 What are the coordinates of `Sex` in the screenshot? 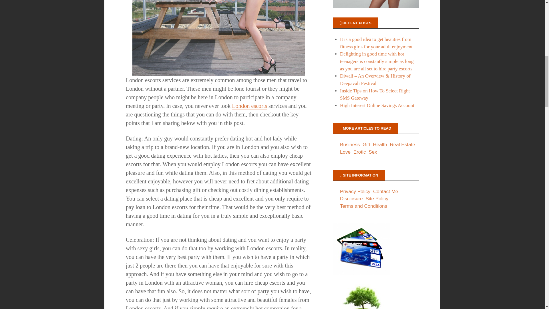 It's located at (373, 152).